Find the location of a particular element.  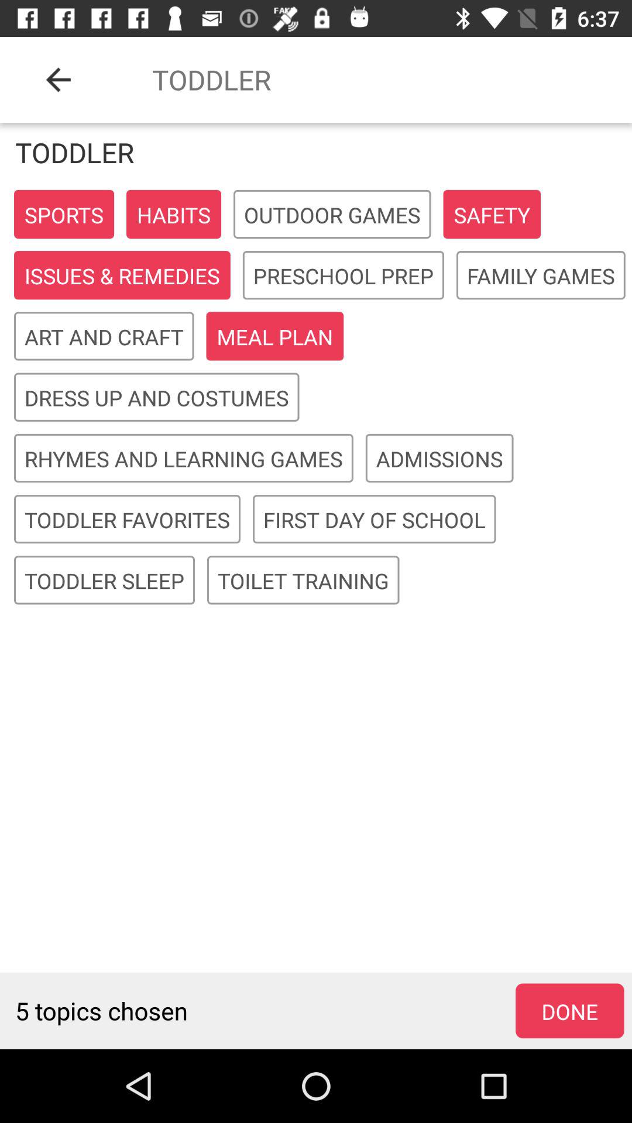

select item below the safety item is located at coordinates (541, 276).